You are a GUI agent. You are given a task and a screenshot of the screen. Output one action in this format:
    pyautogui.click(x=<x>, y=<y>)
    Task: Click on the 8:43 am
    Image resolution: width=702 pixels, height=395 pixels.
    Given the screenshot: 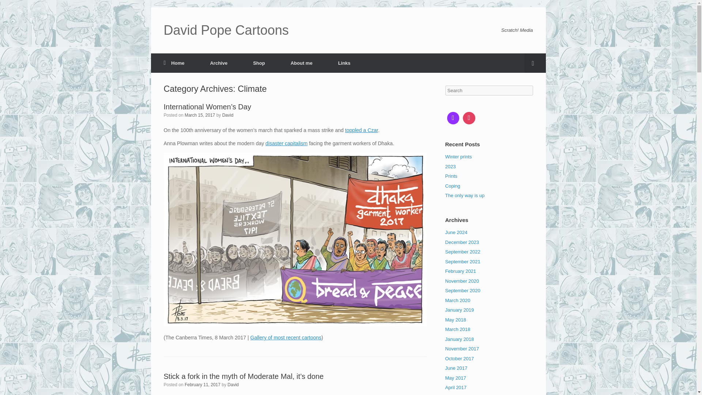 What is the action you would take?
    pyautogui.click(x=200, y=115)
    